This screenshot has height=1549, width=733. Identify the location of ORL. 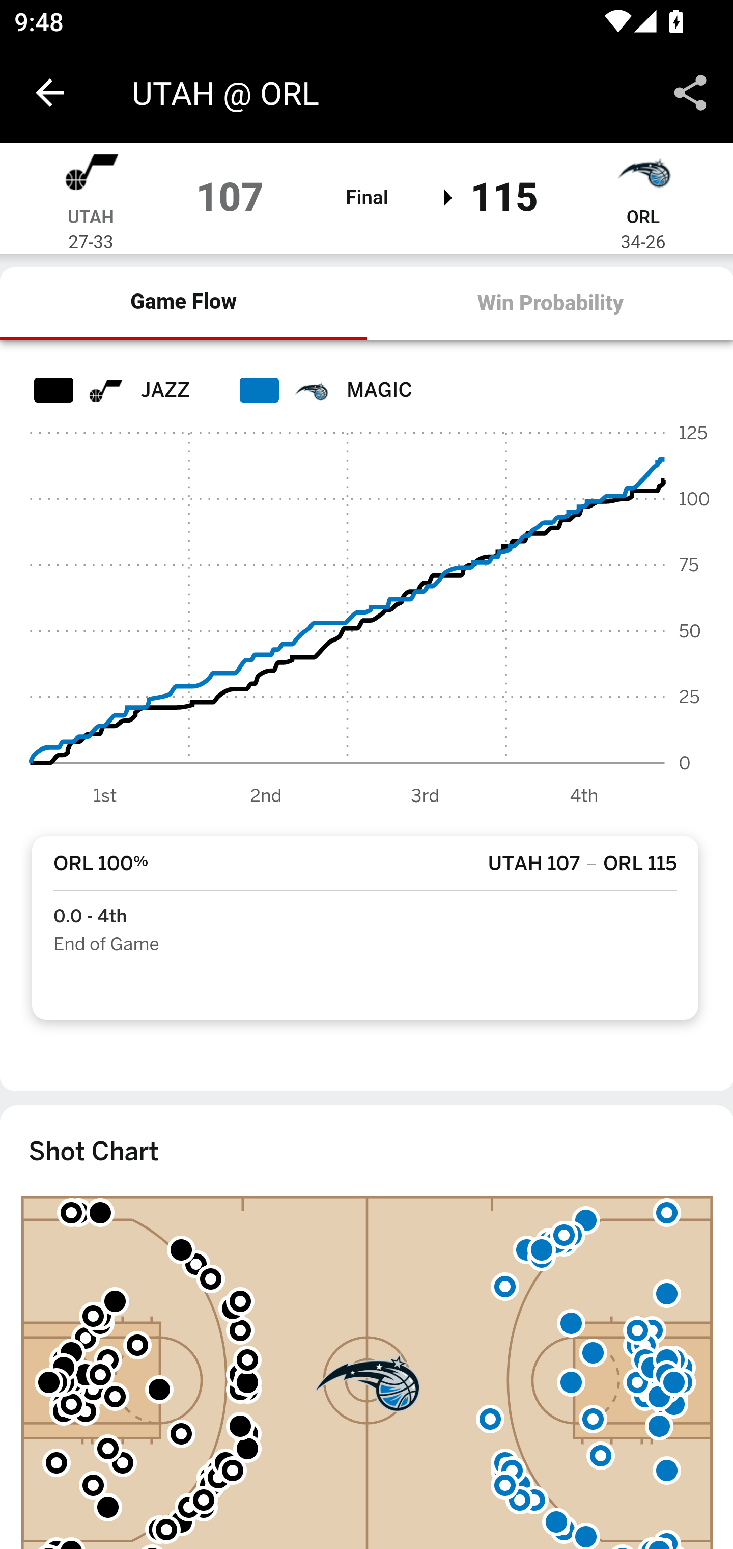
(642, 218).